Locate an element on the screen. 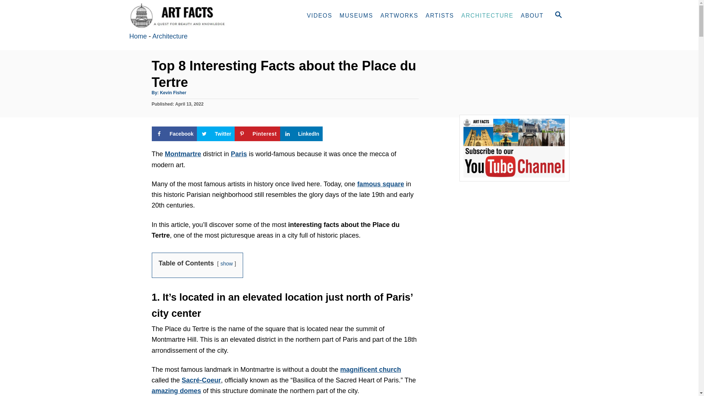 This screenshot has height=396, width=704. show is located at coordinates (227, 263).